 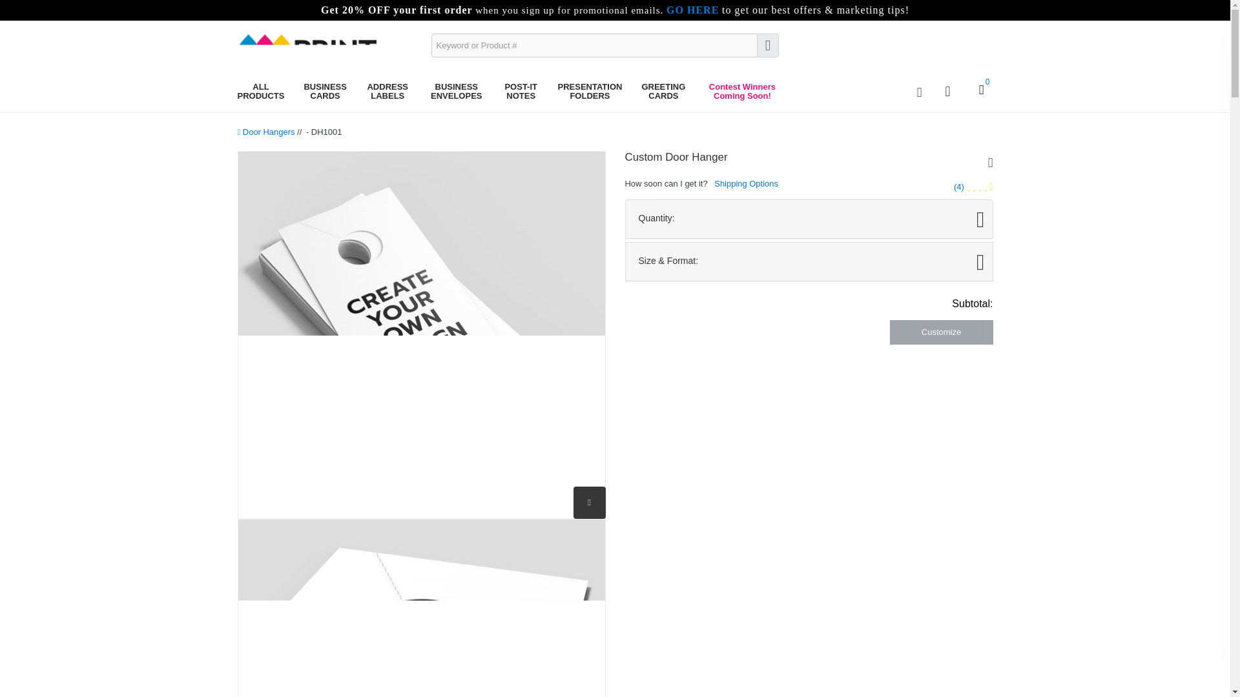 I want to click on ALL PRODUCTS, so click(x=261, y=92).